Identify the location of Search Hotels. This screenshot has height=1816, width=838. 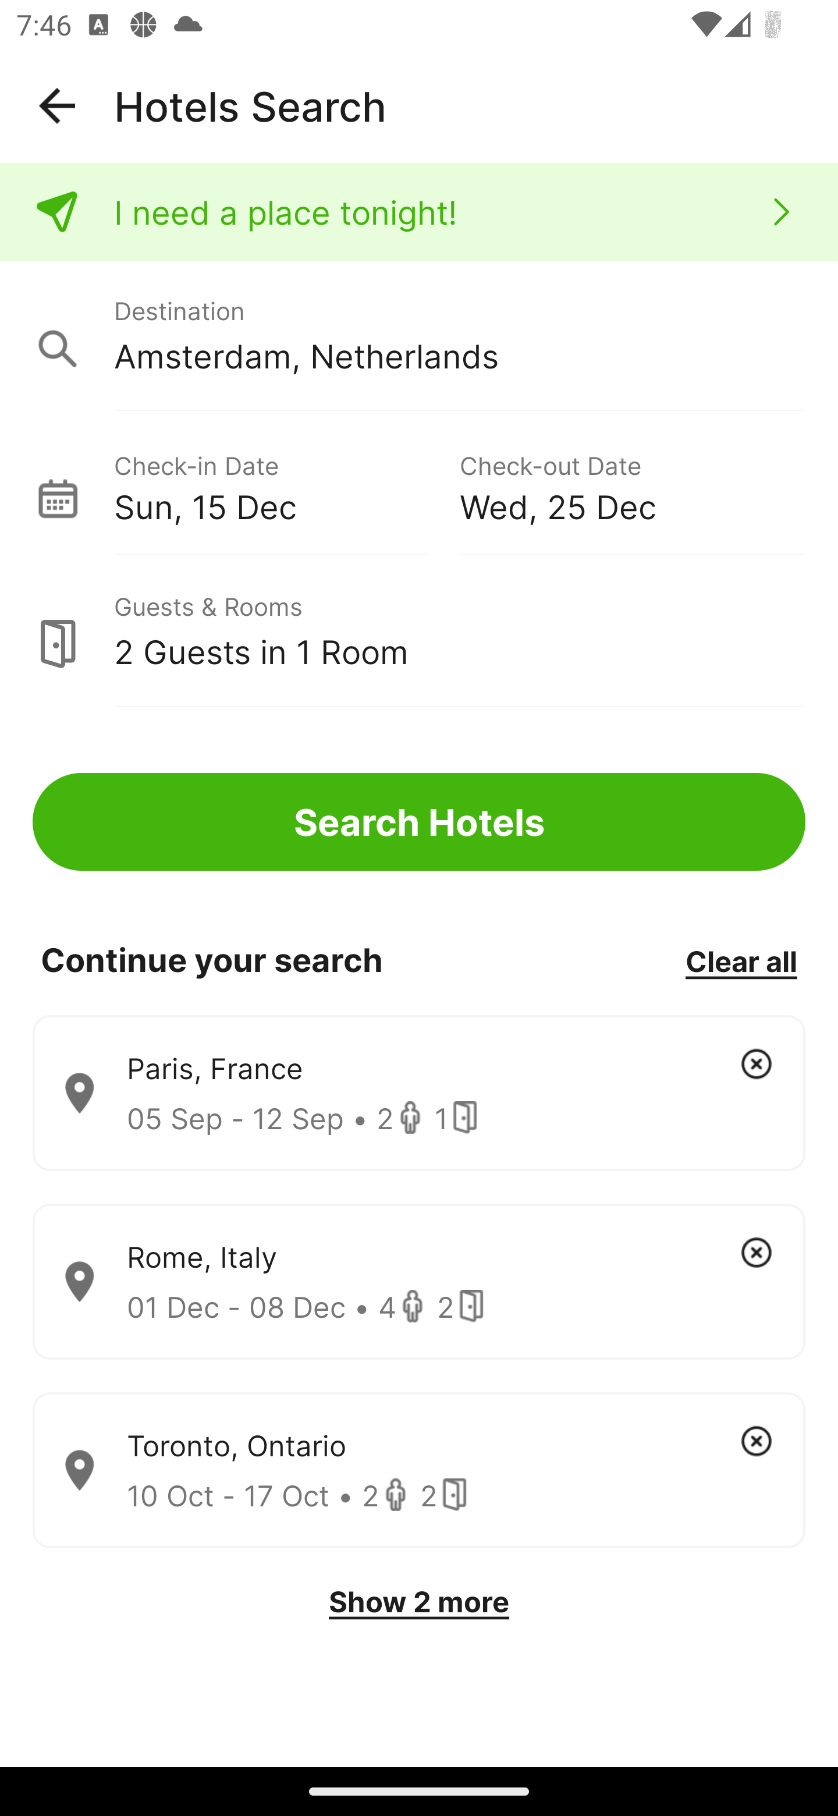
(419, 822).